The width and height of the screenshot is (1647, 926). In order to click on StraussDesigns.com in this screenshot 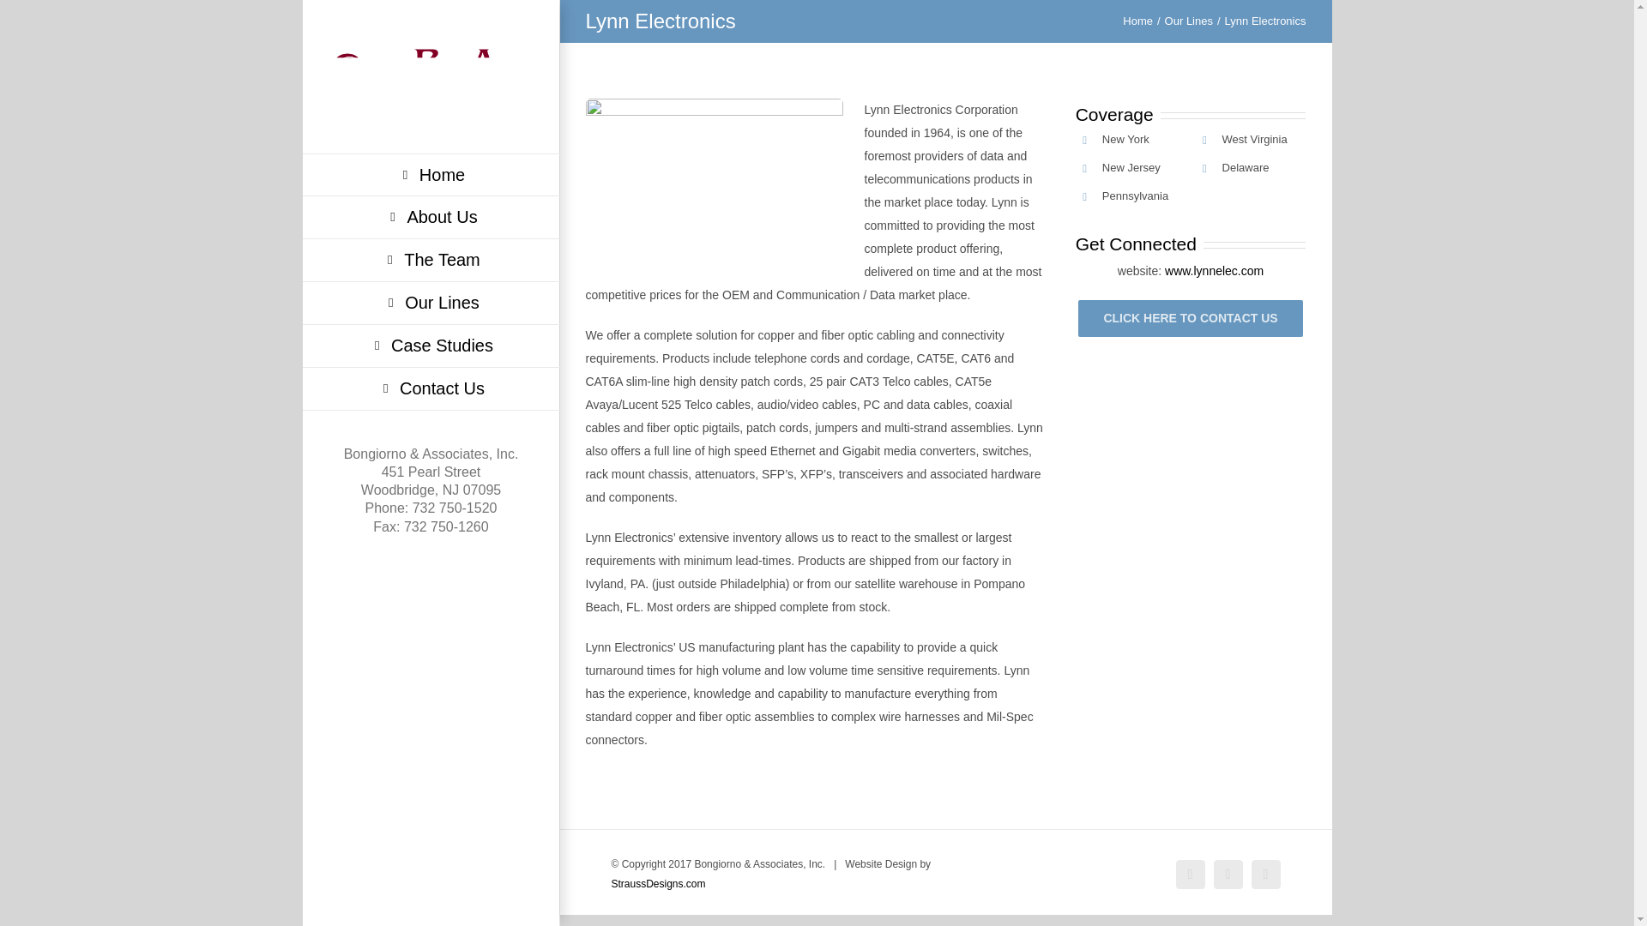, I will do `click(657, 883)`.